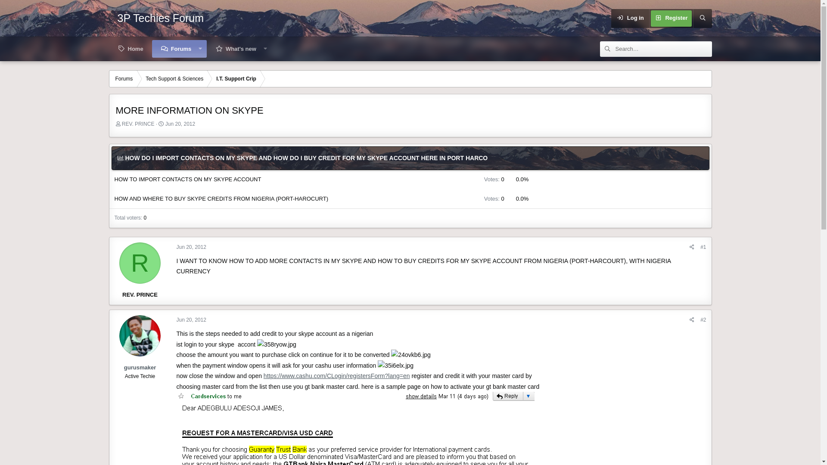 This screenshot has width=827, height=465. I want to click on I.T. Support Crip, so click(236, 79).